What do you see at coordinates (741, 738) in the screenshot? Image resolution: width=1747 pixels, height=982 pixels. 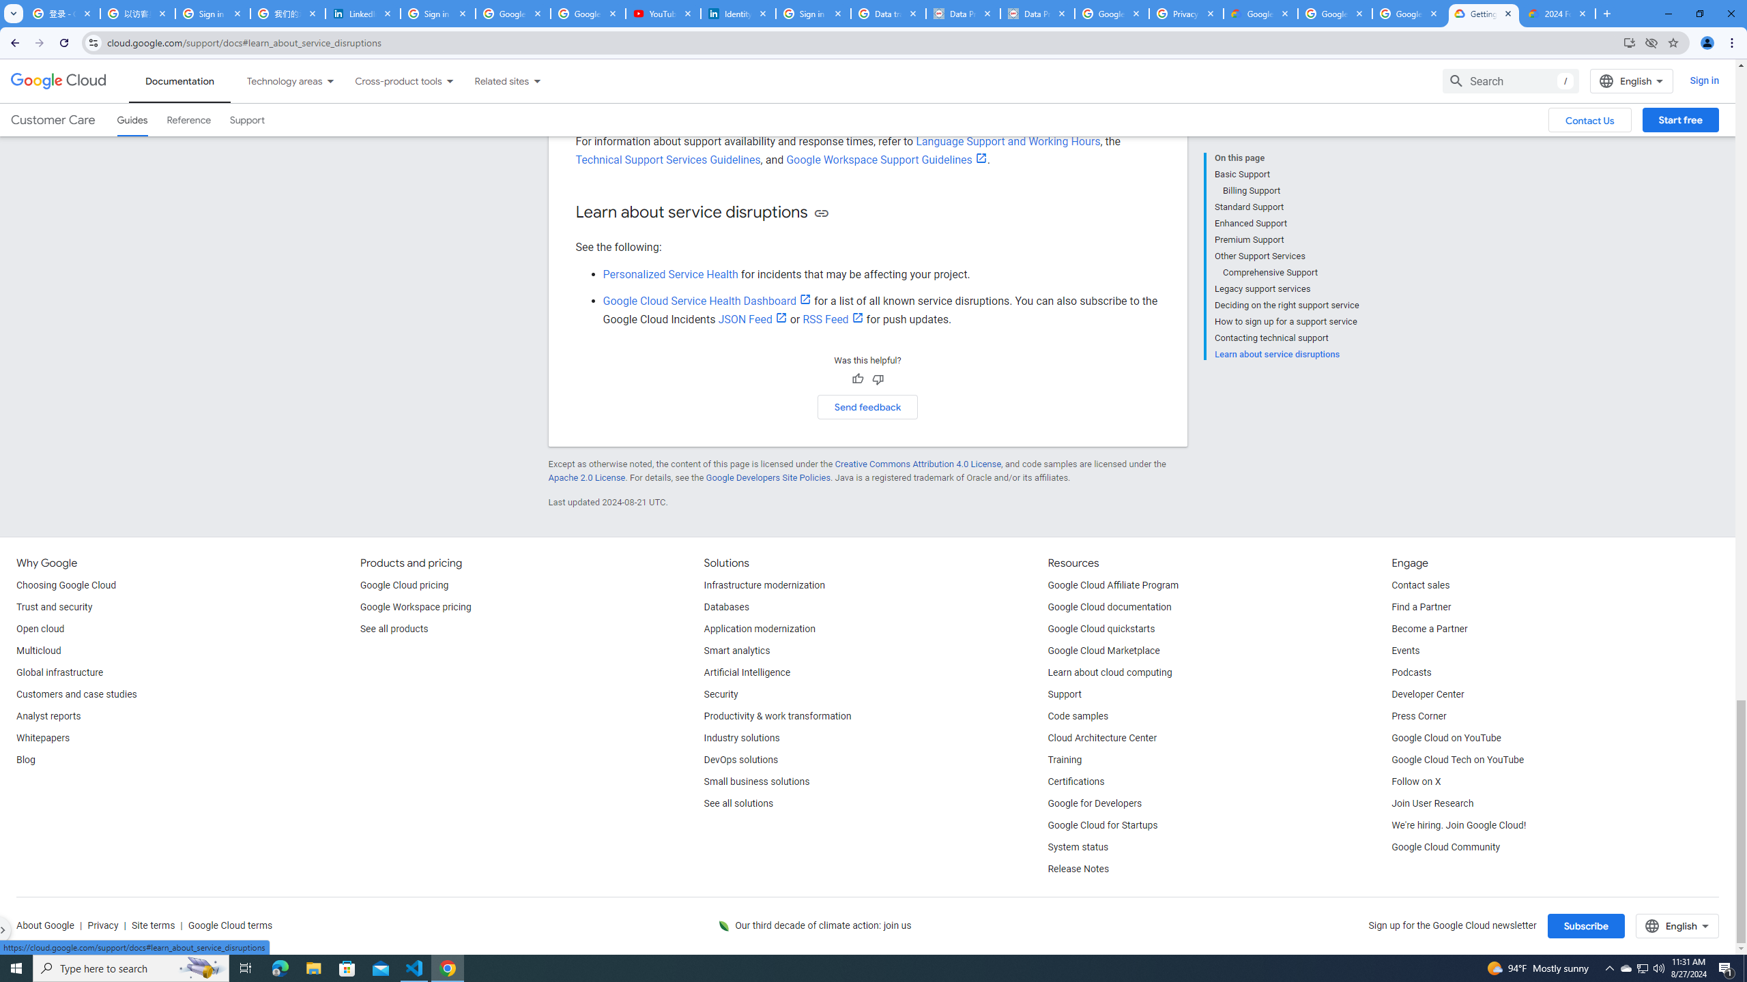 I see `Industry solutions` at bounding box center [741, 738].